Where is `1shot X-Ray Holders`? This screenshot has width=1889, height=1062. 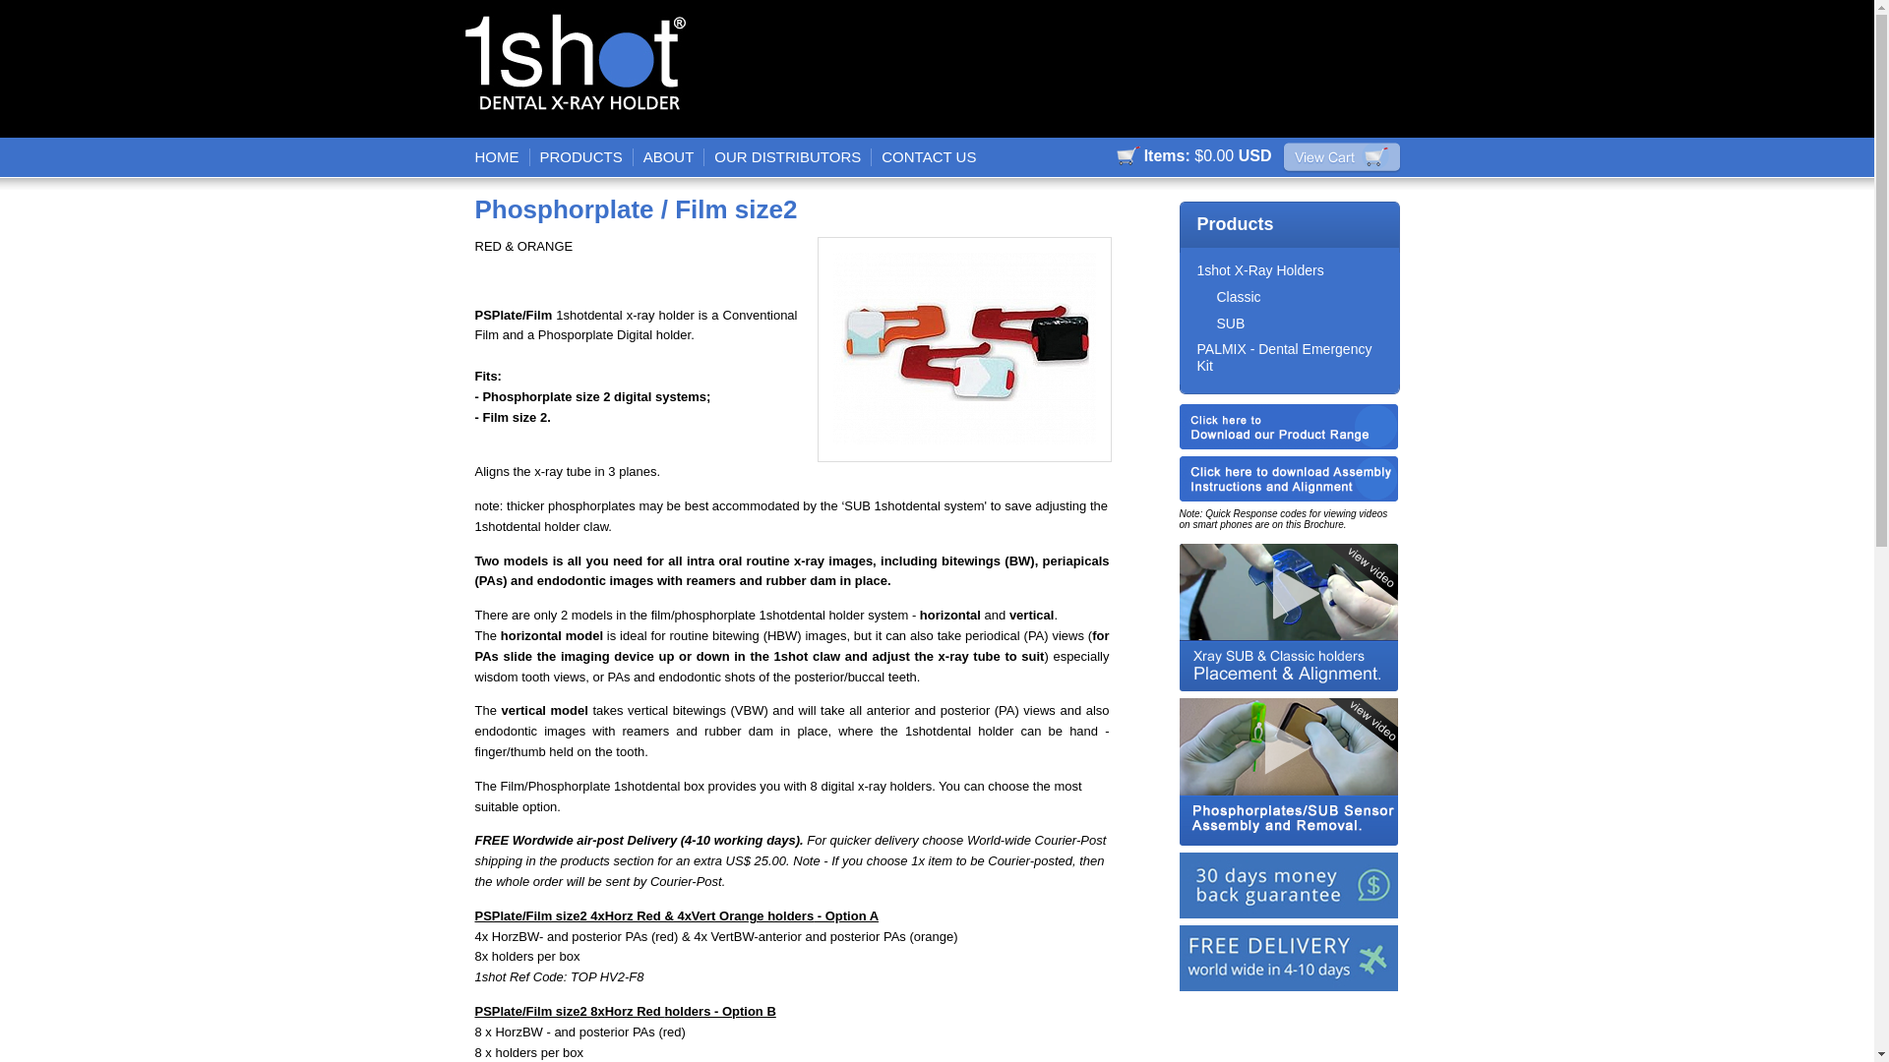 1shot X-Ray Holders is located at coordinates (1259, 270).